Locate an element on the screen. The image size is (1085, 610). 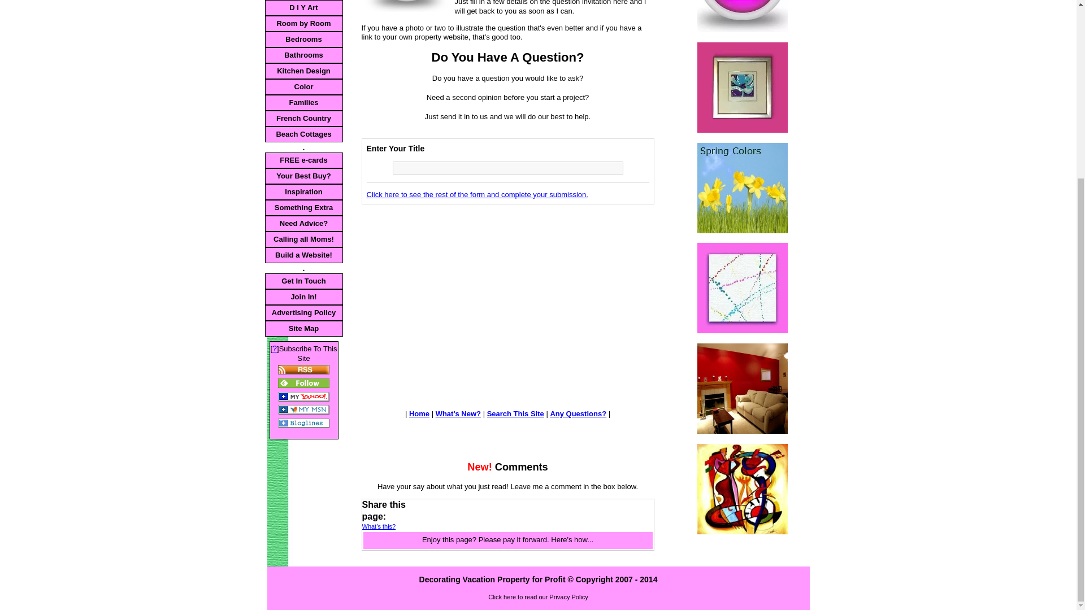
D I Y Art is located at coordinates (303, 8).